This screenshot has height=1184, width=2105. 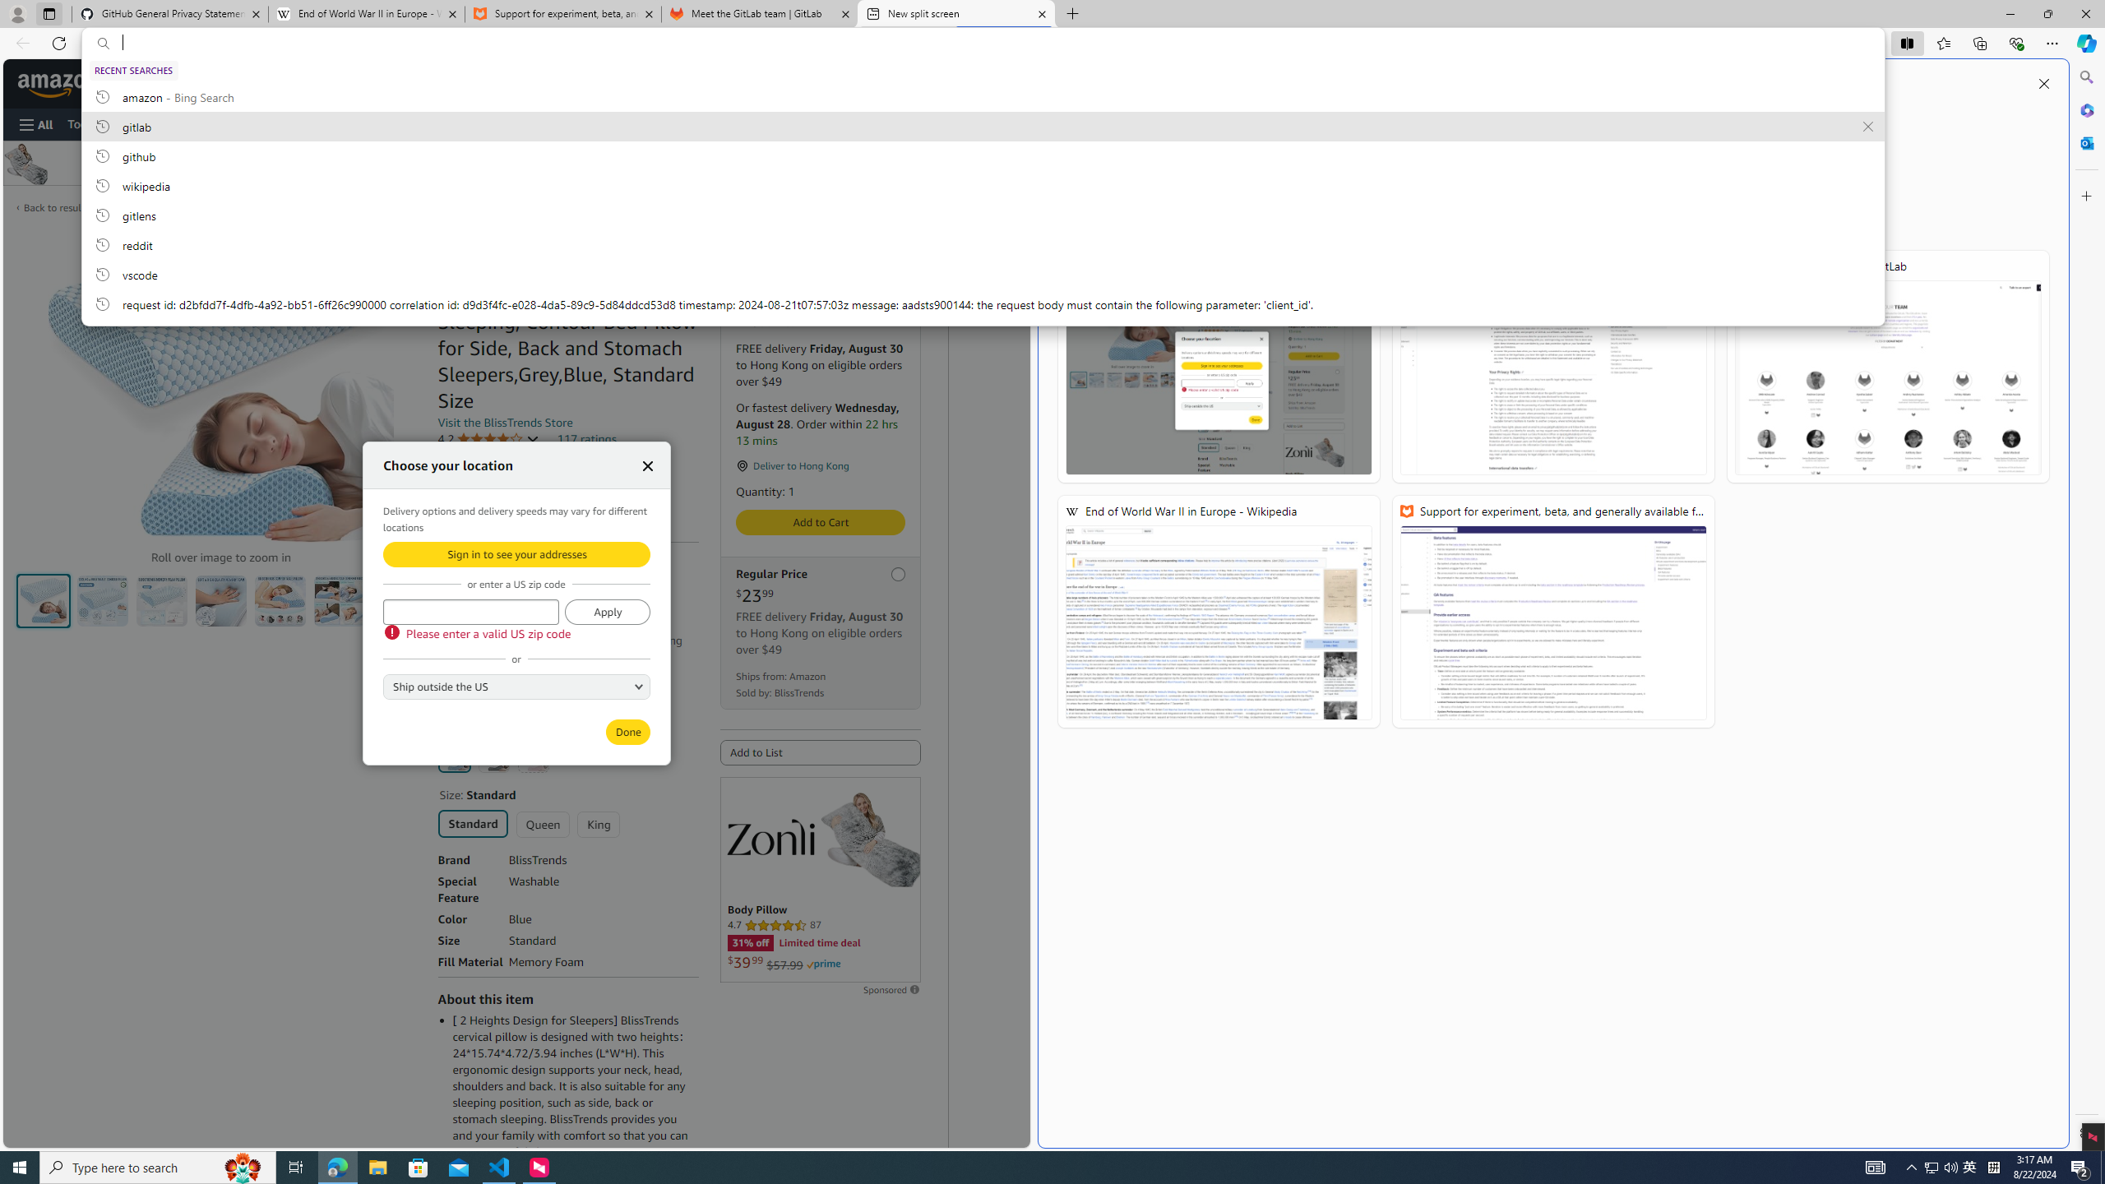 What do you see at coordinates (288, 84) in the screenshot?
I see `Search in` at bounding box center [288, 84].